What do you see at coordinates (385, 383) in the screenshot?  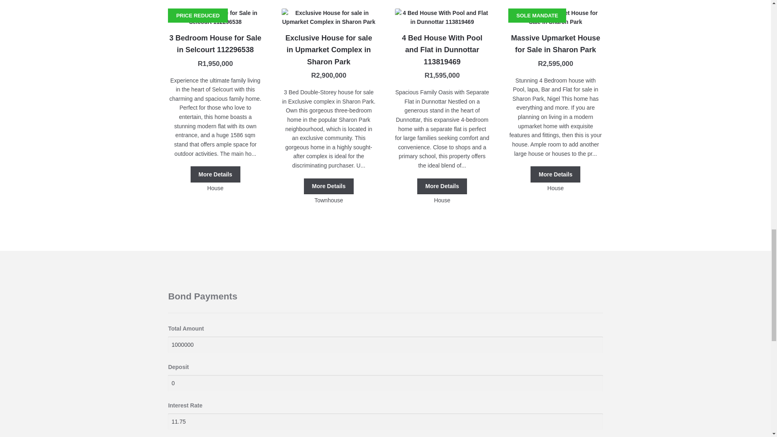 I see `0` at bounding box center [385, 383].